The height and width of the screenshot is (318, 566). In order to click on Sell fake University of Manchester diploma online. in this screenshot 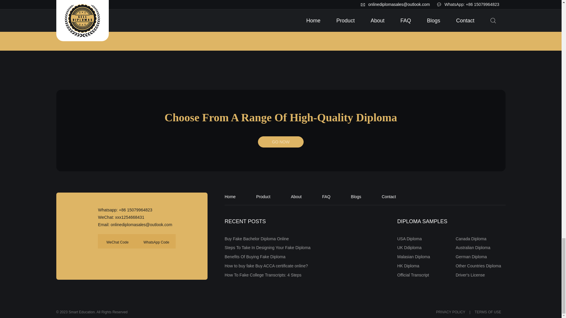, I will do `click(460, 10)`.